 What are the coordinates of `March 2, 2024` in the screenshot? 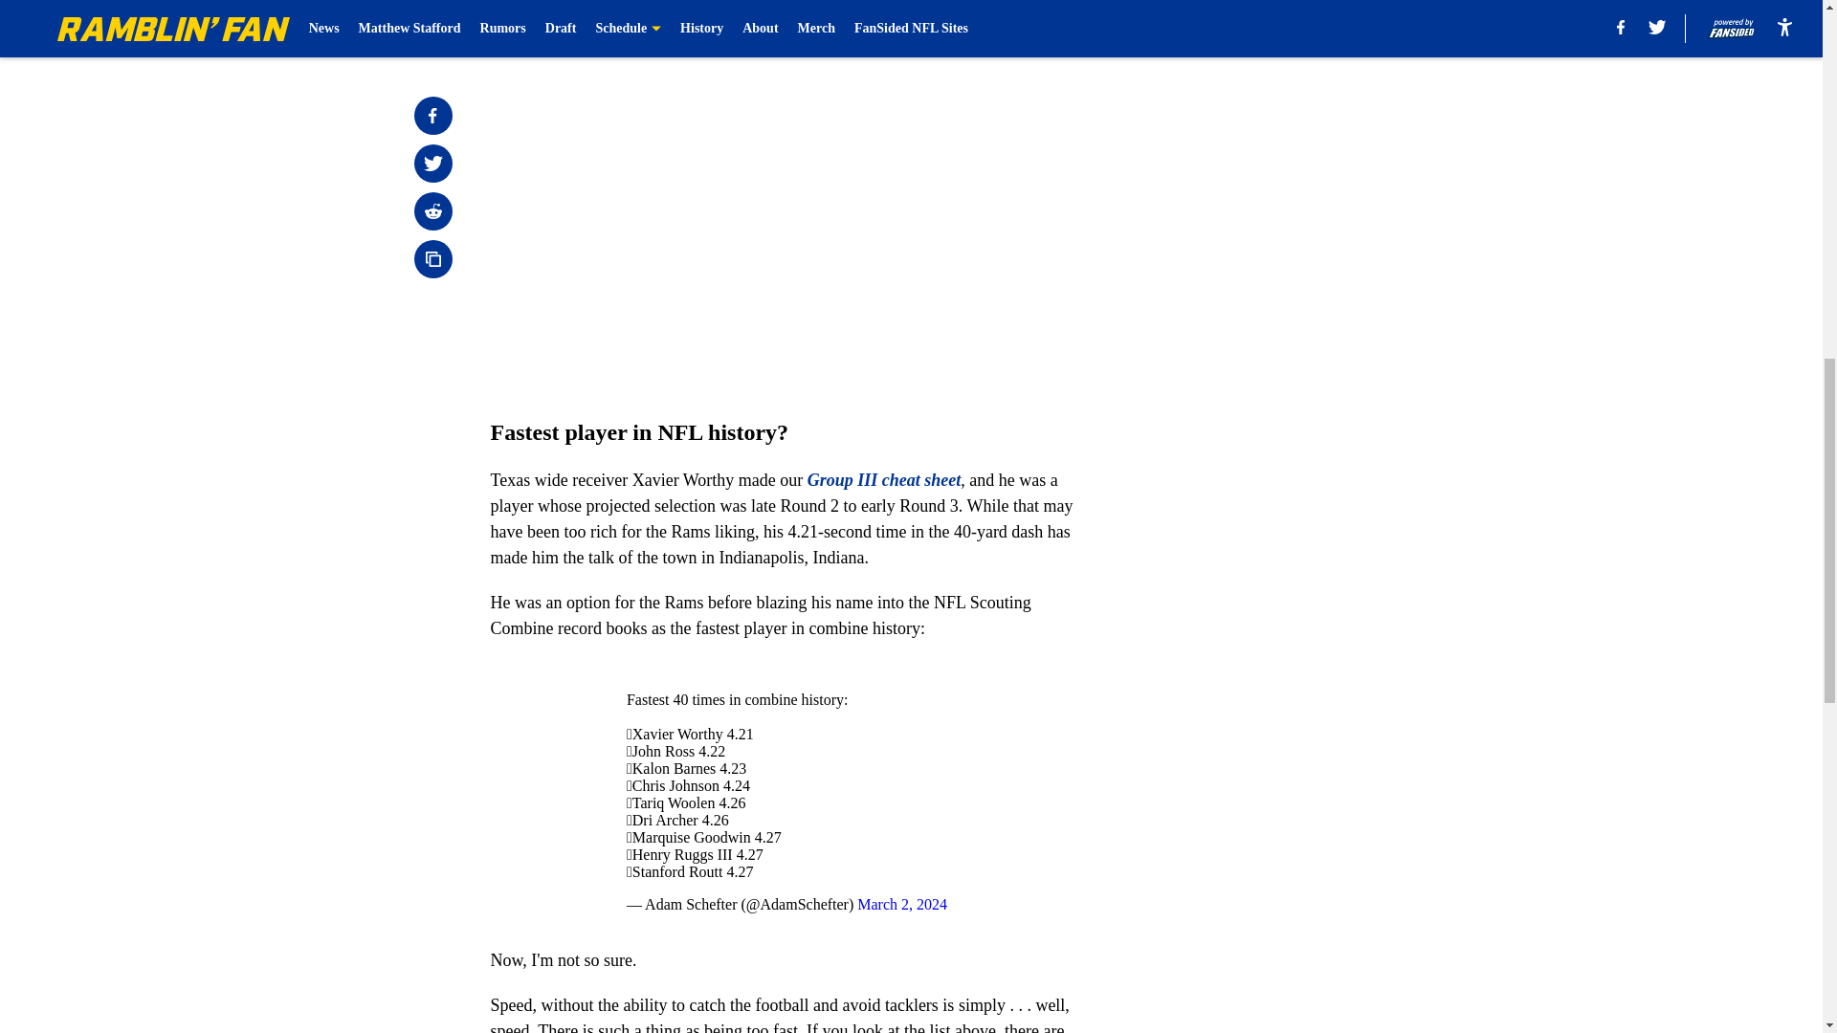 It's located at (902, 904).